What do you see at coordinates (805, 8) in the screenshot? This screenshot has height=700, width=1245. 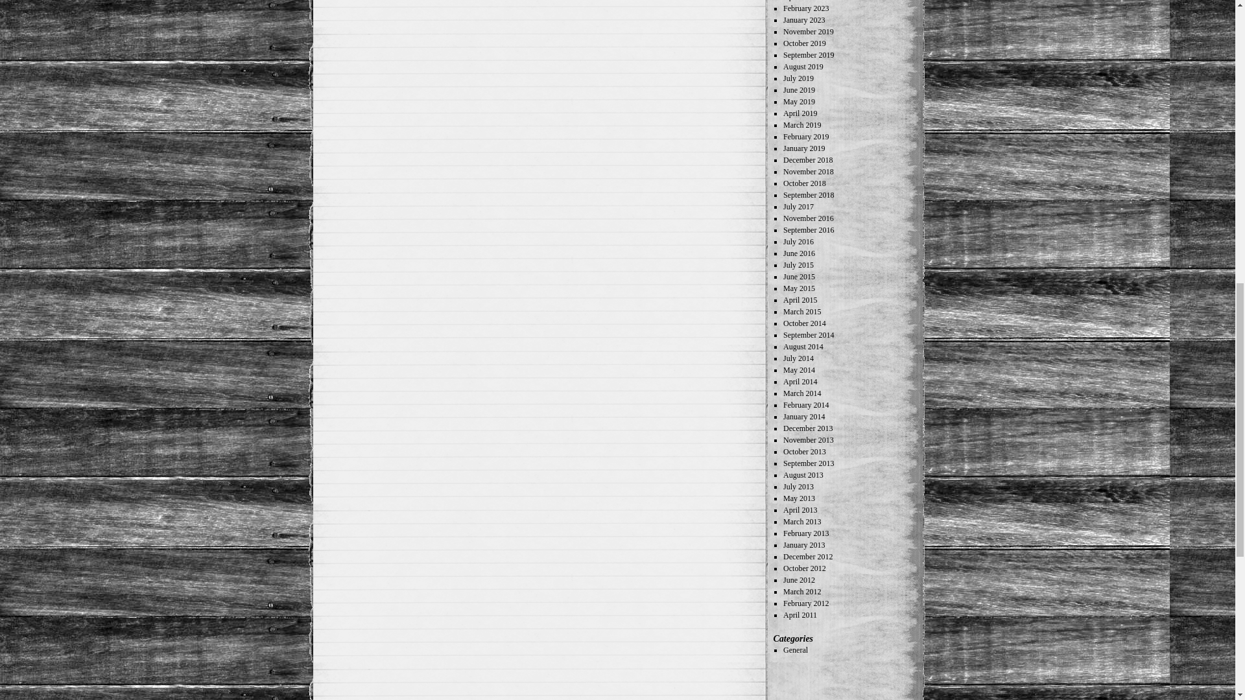 I see `February 2023` at bounding box center [805, 8].